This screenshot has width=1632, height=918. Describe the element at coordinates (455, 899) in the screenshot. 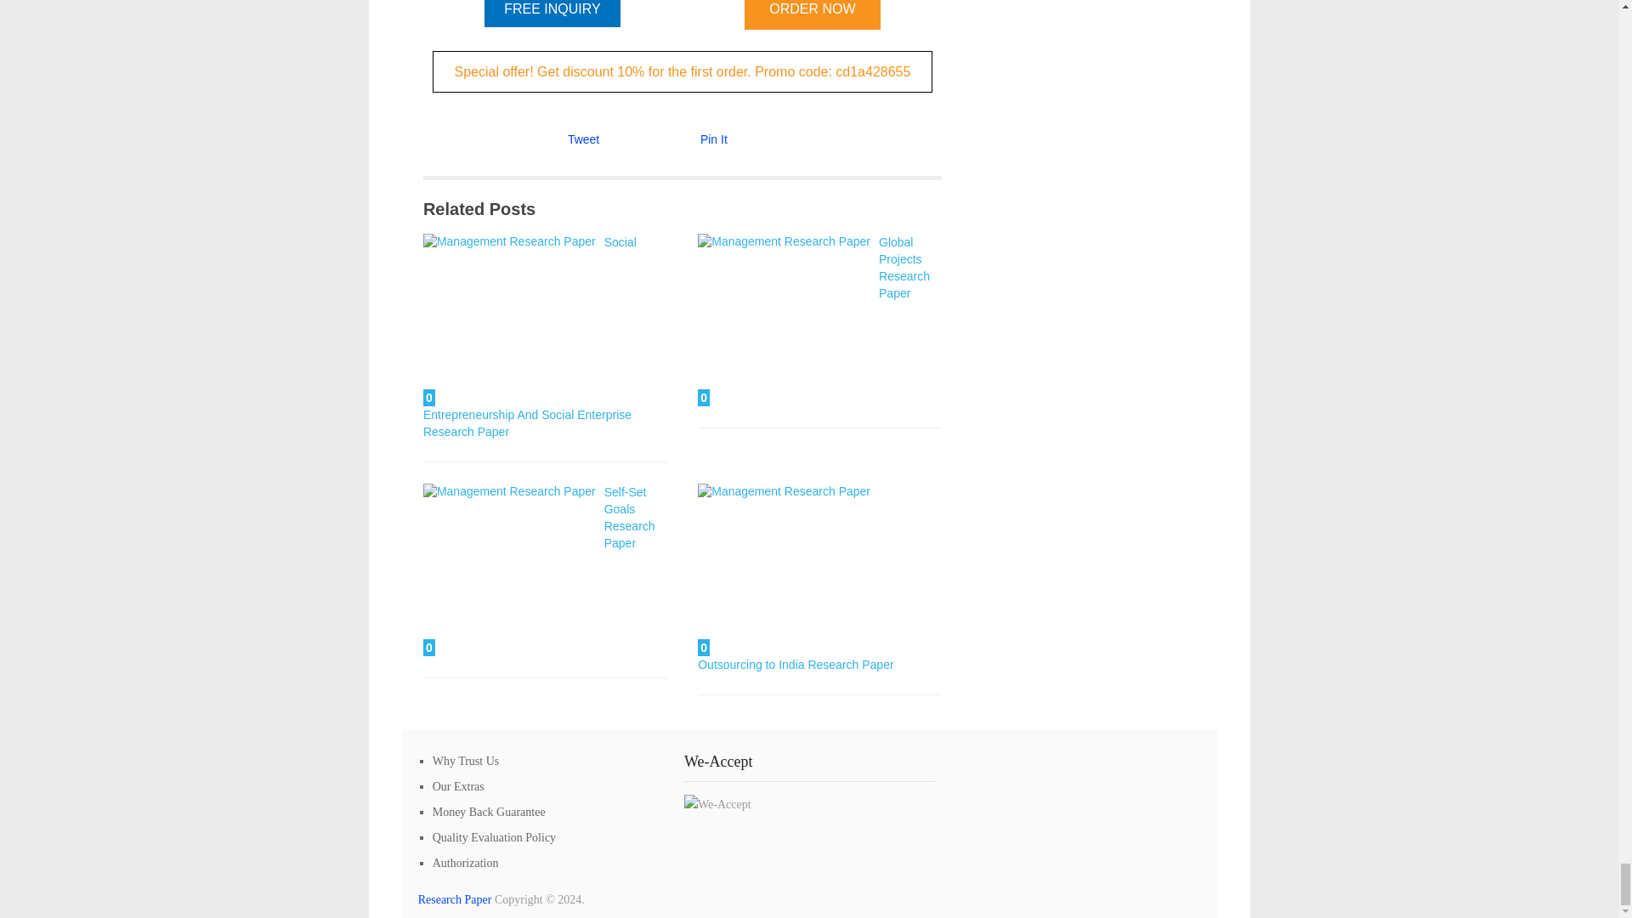

I see ` Custom Writing Services` at that location.